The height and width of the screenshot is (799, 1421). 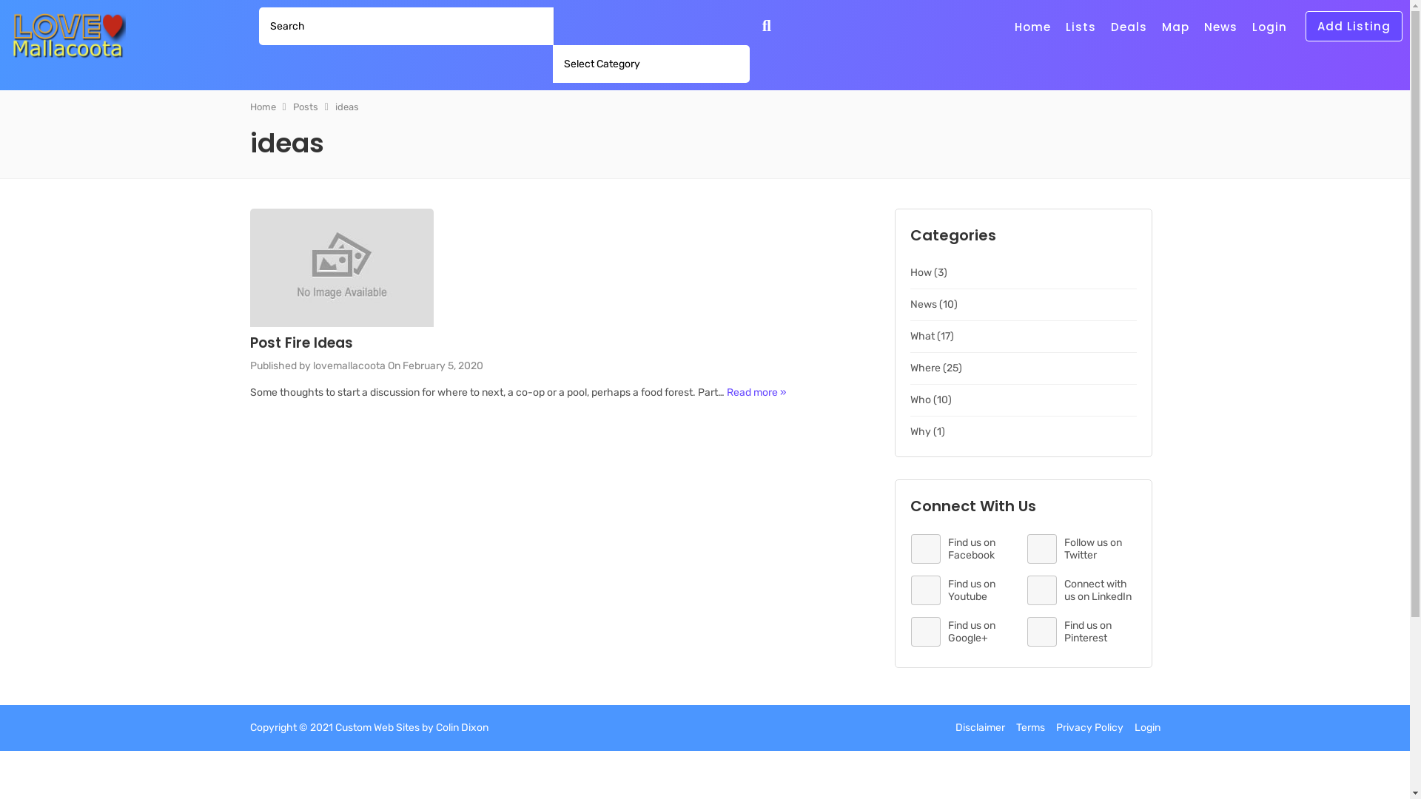 What do you see at coordinates (921, 272) in the screenshot?
I see `How` at bounding box center [921, 272].